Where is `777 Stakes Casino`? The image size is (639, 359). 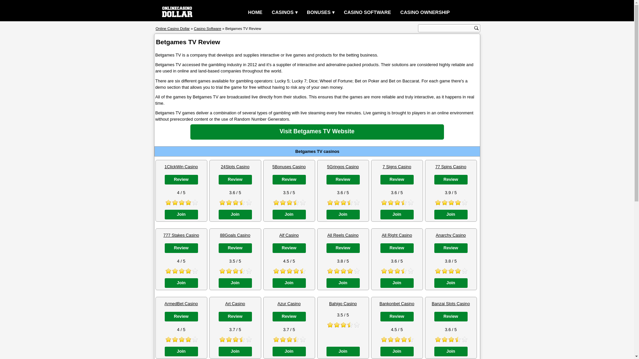
777 Stakes Casino is located at coordinates (181, 235).